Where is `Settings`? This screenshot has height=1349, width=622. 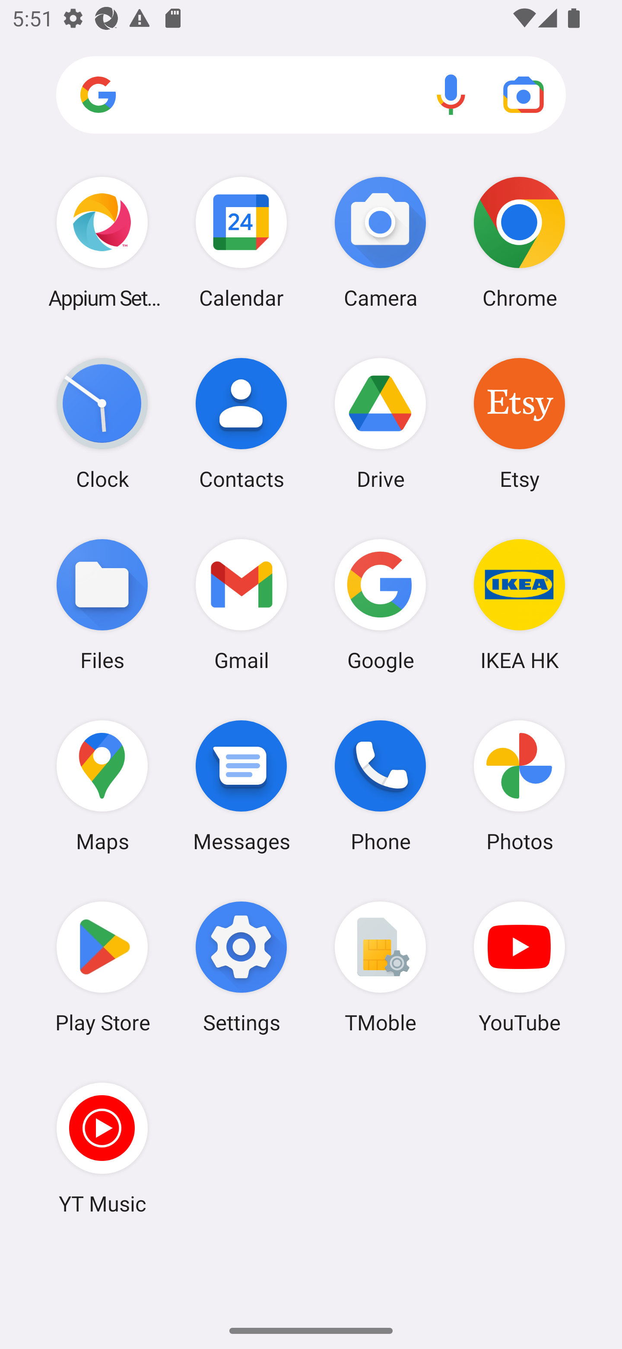
Settings is located at coordinates (241, 967).